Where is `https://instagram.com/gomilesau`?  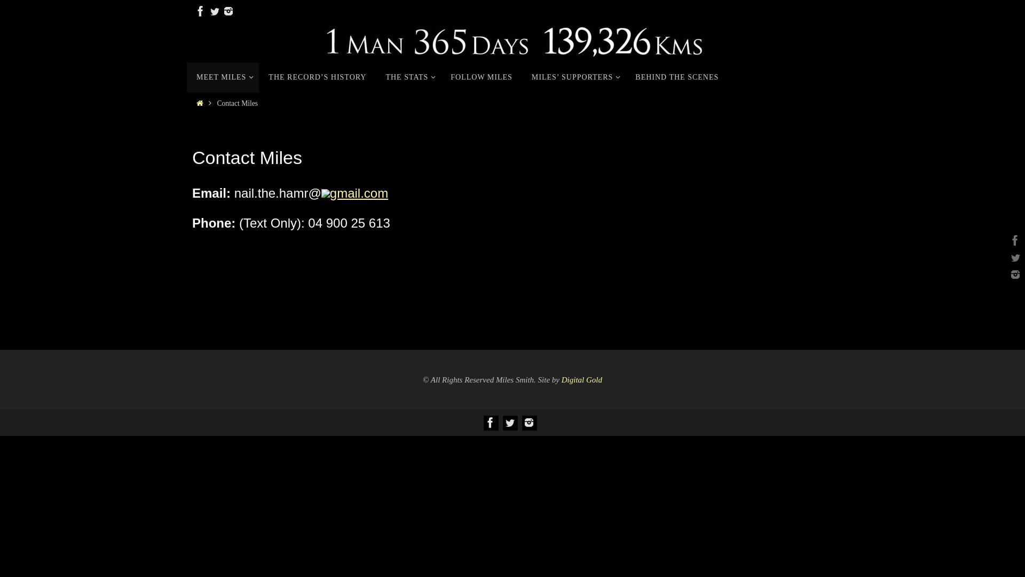
https://instagram.com/gomilesau is located at coordinates (1014, 275).